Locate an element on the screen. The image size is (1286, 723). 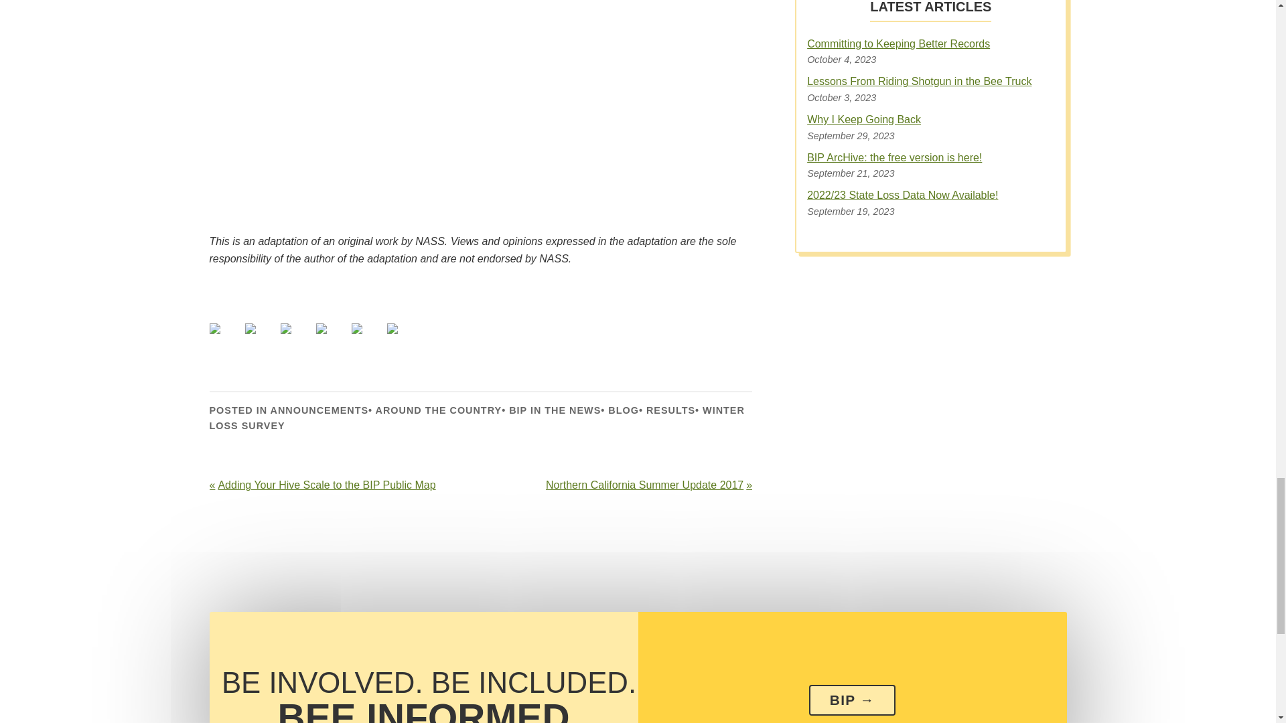
Pin it with Pinterest is located at coordinates (332, 339).